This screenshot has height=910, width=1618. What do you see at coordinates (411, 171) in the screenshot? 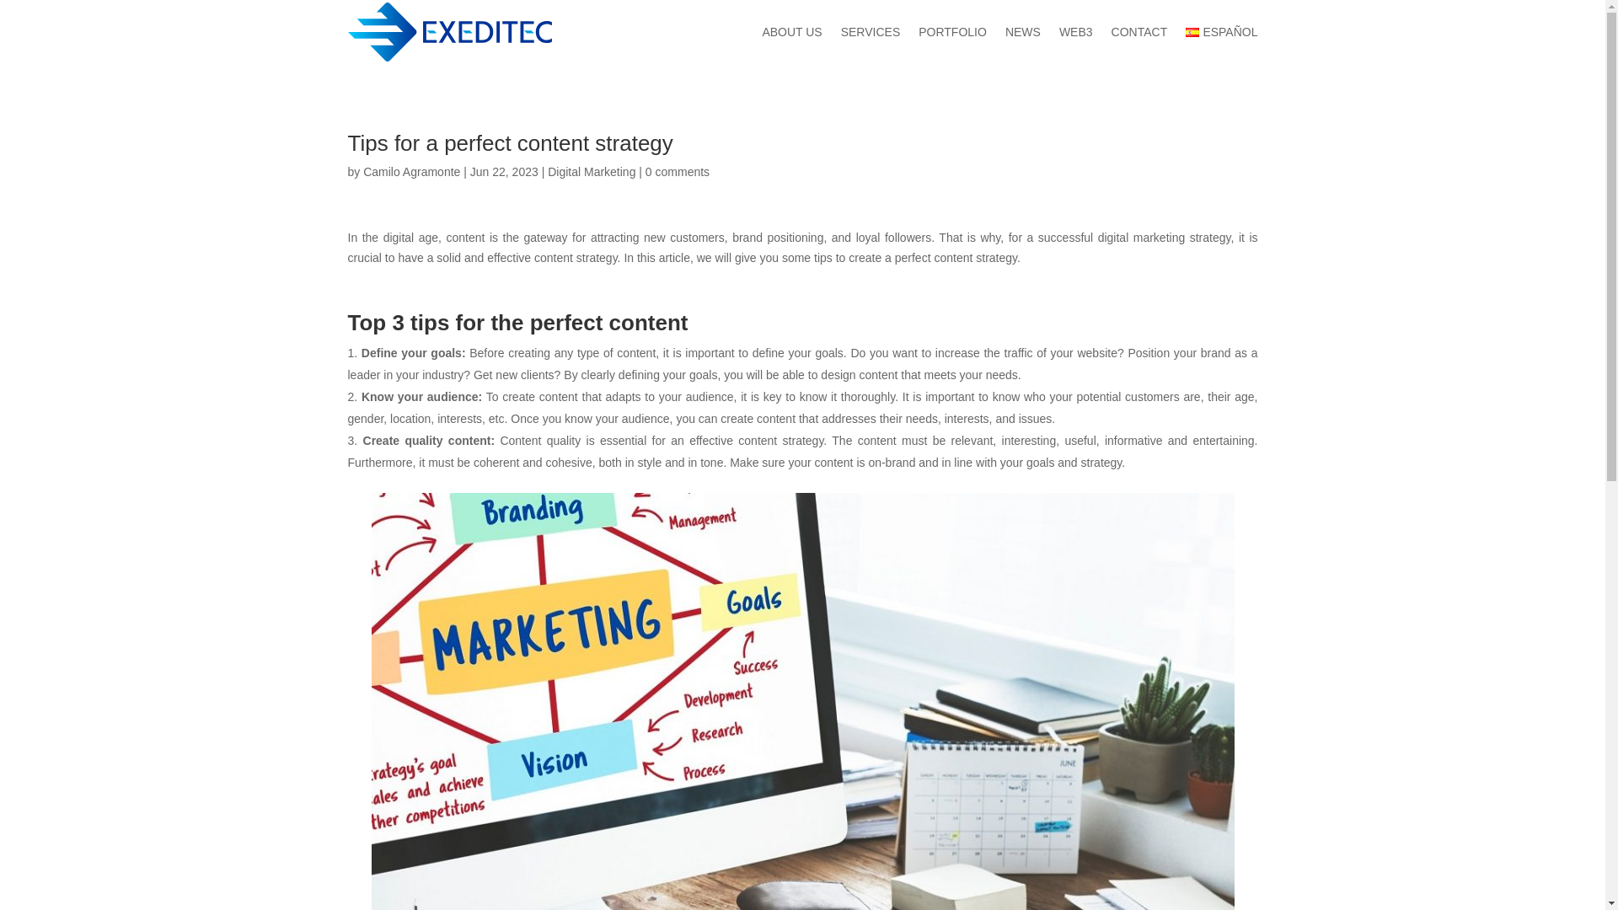
I see `Posts by Camilo Agramonte` at bounding box center [411, 171].